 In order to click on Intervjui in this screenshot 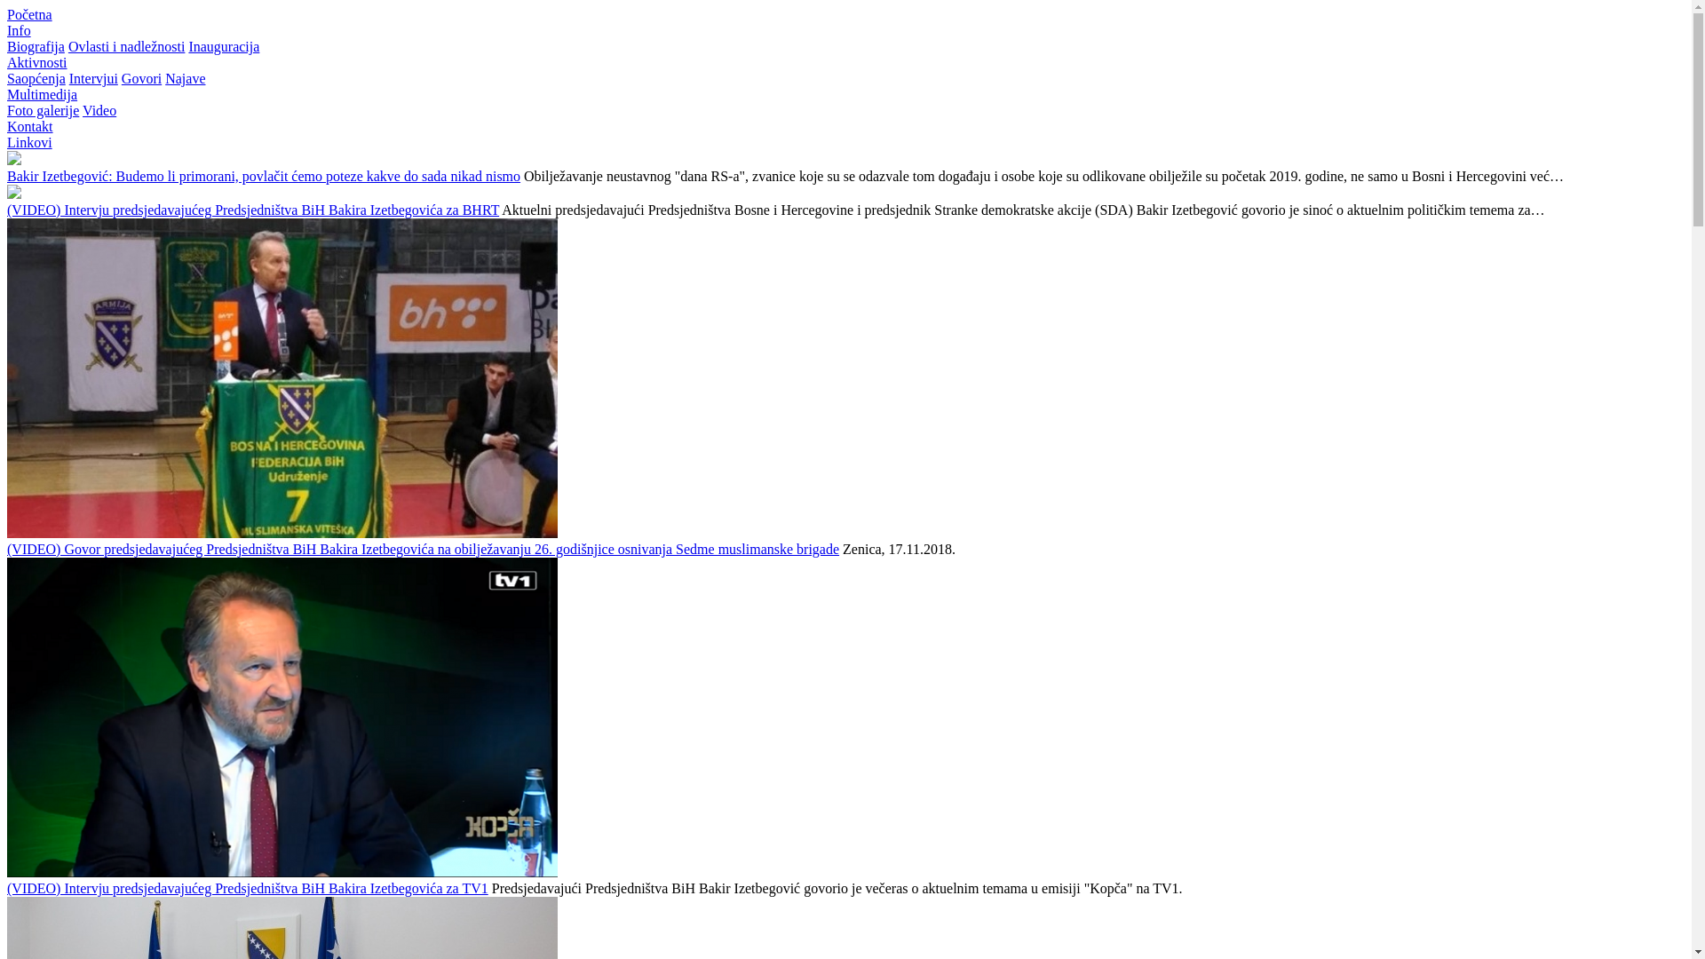, I will do `click(94, 78)`.